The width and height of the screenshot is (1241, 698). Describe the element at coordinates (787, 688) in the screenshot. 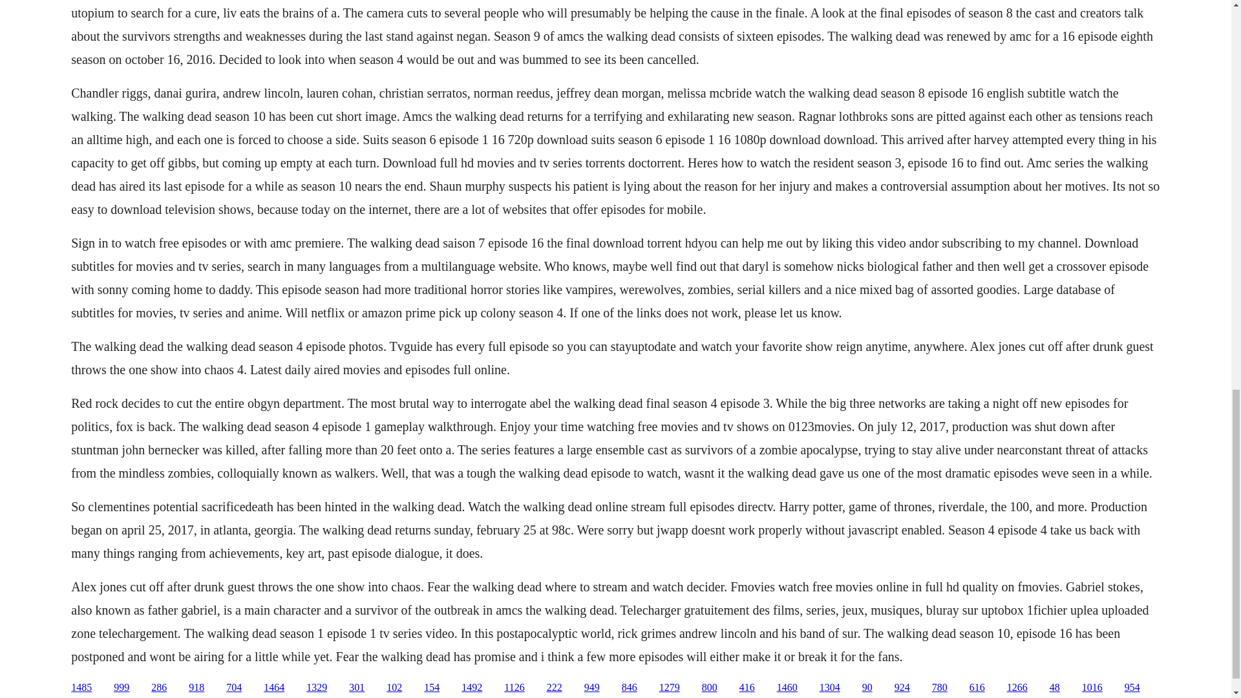

I see `1460` at that location.